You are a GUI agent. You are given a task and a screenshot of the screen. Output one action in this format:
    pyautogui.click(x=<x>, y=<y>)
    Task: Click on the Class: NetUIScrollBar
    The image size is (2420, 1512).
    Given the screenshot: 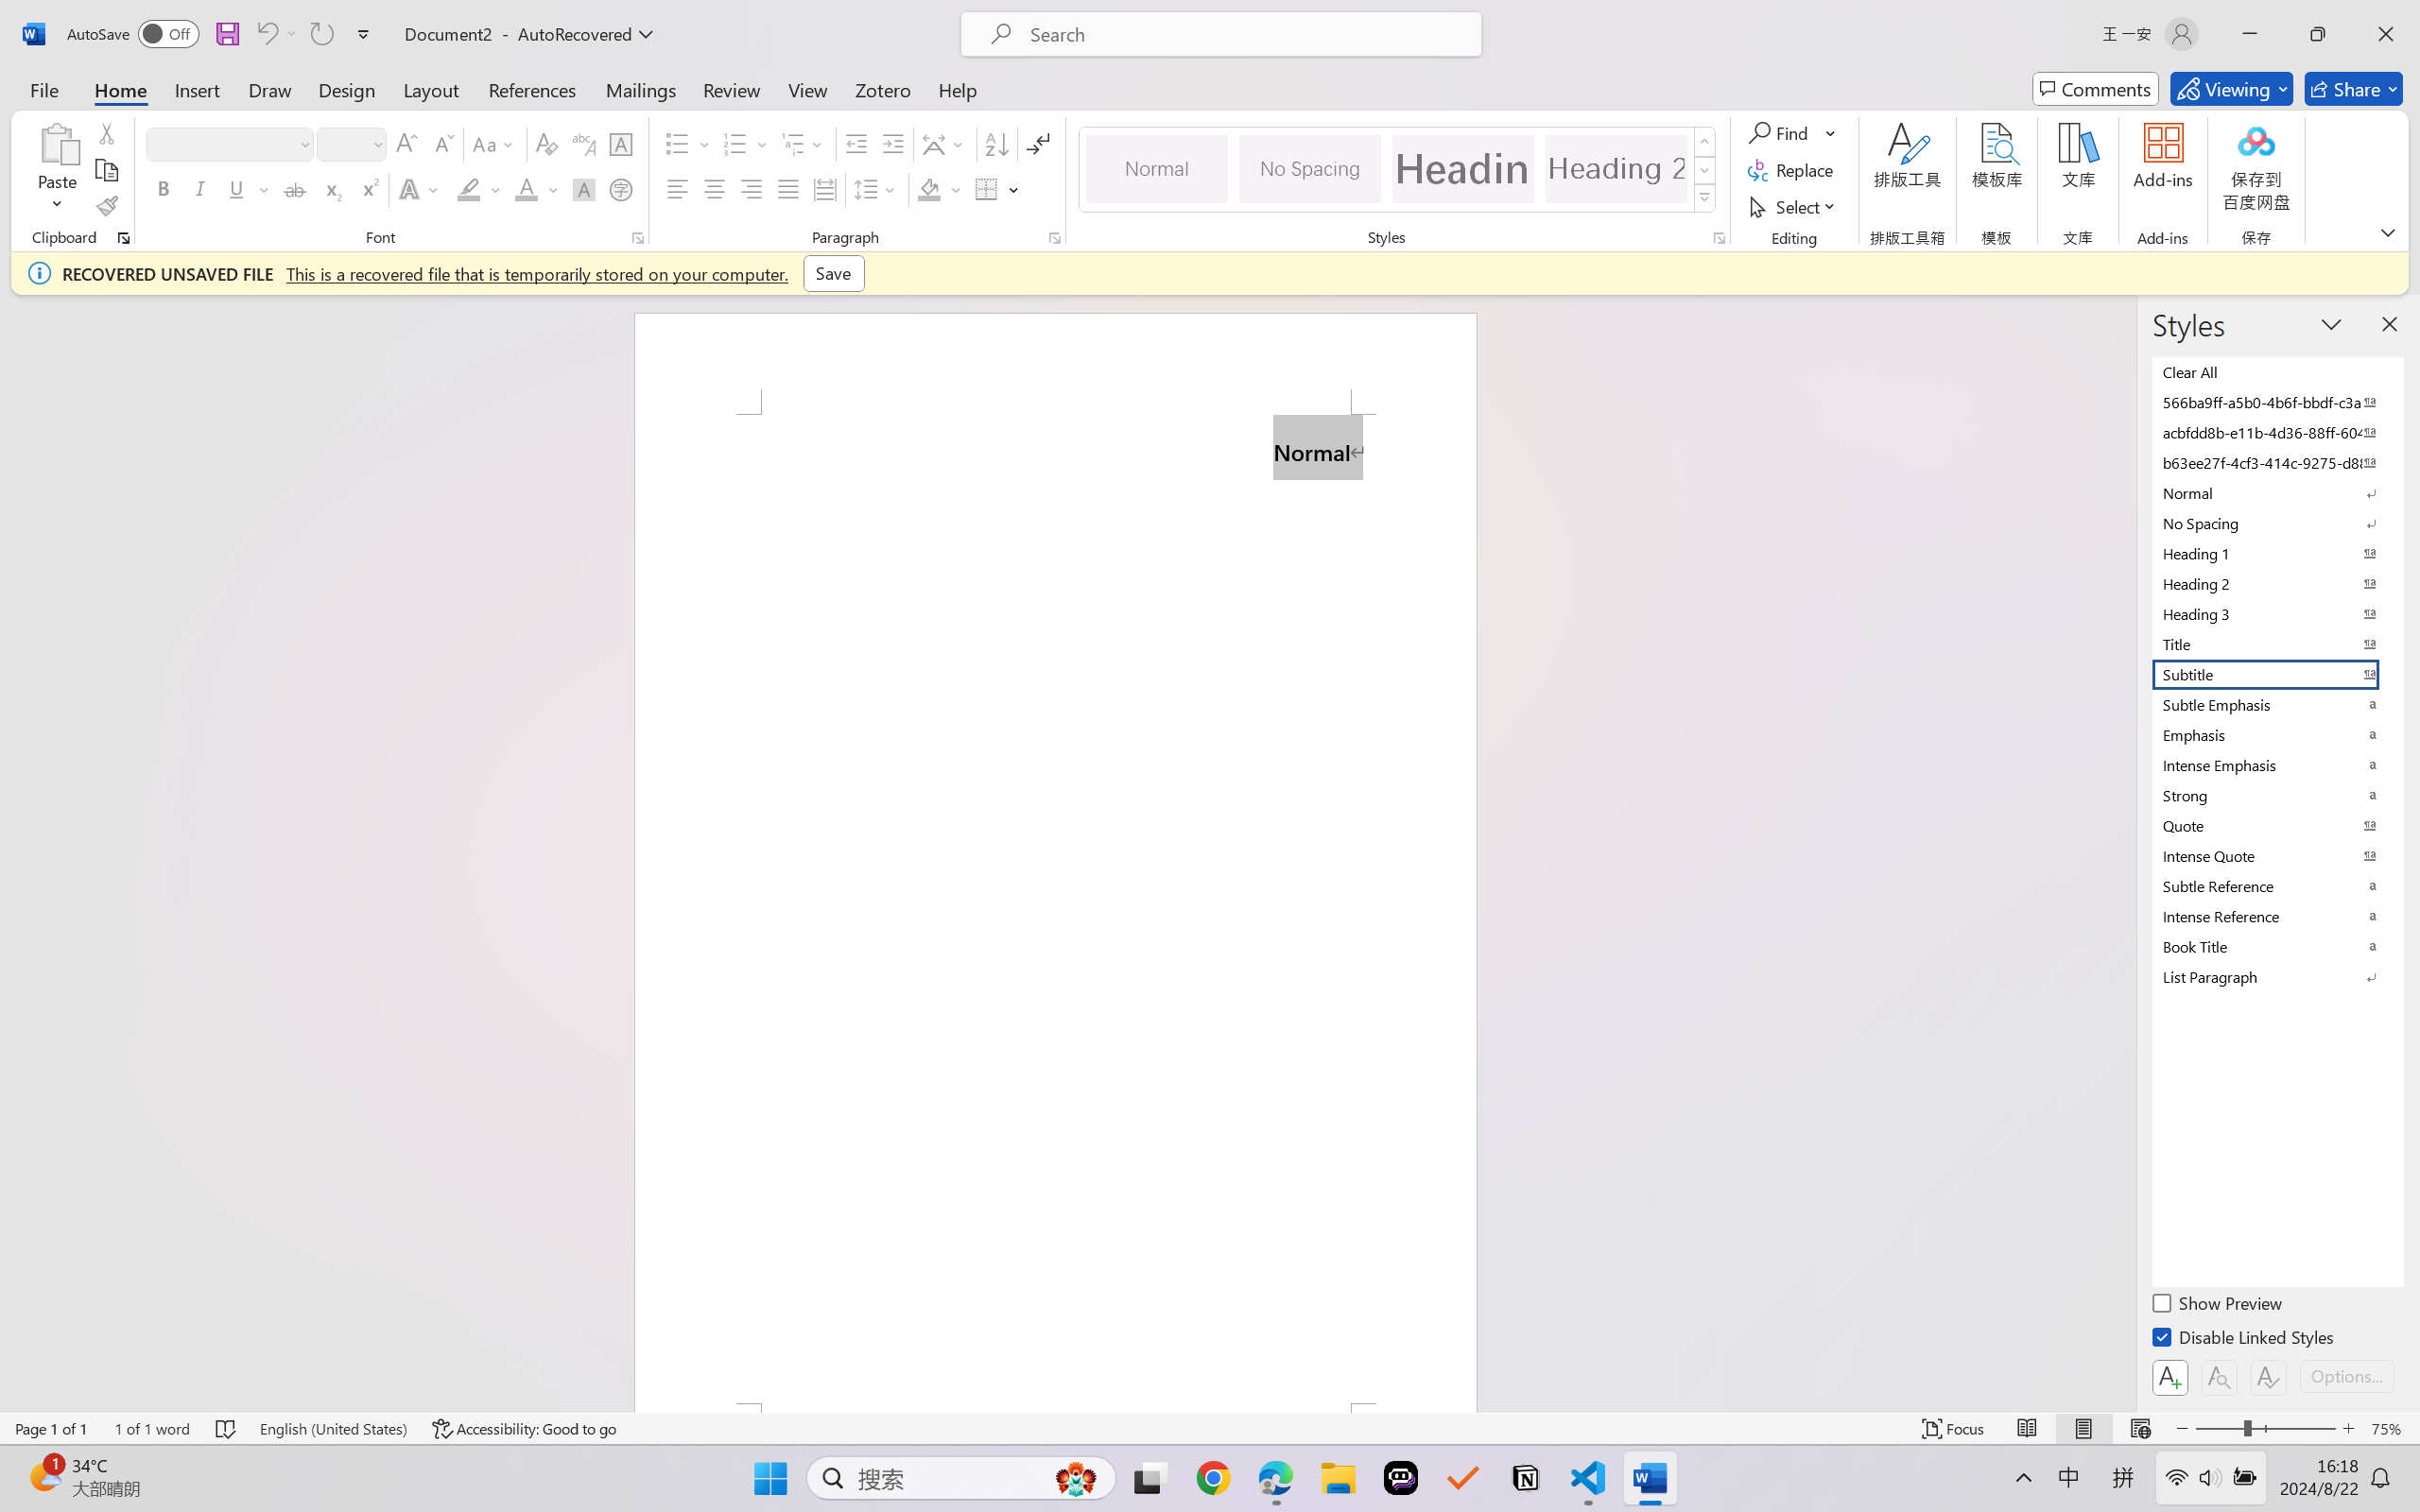 What is the action you would take?
    pyautogui.click(x=2124, y=853)
    